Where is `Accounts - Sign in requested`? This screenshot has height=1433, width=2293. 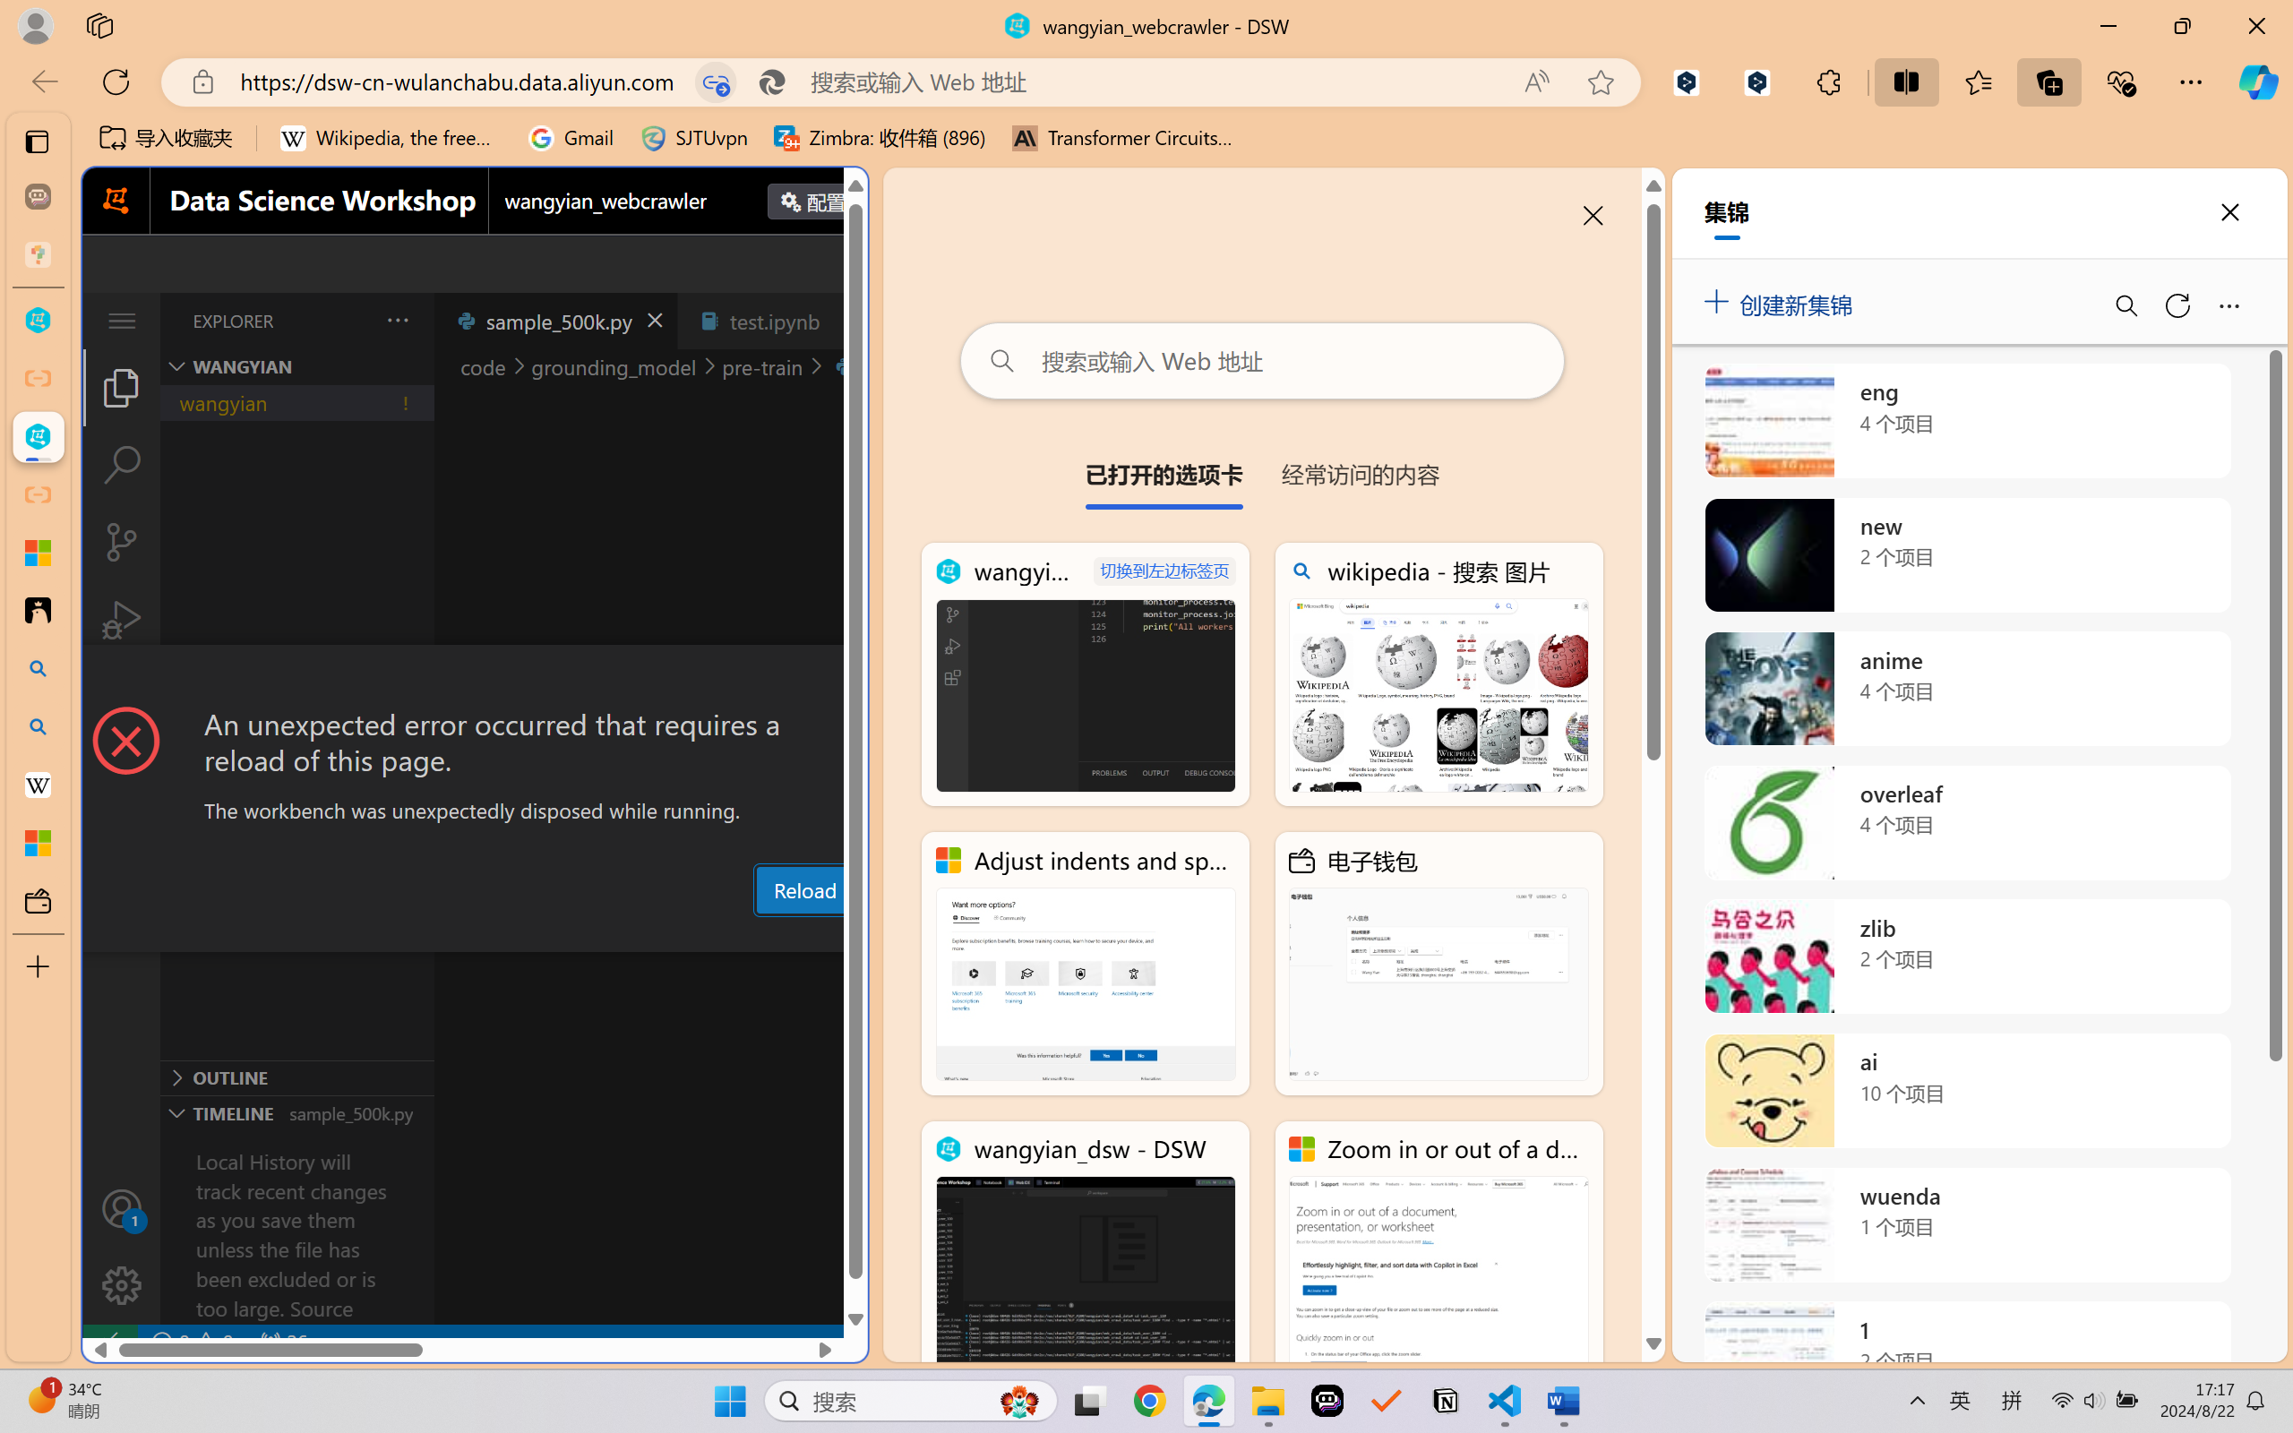 Accounts - Sign in requested is located at coordinates (122, 1208).